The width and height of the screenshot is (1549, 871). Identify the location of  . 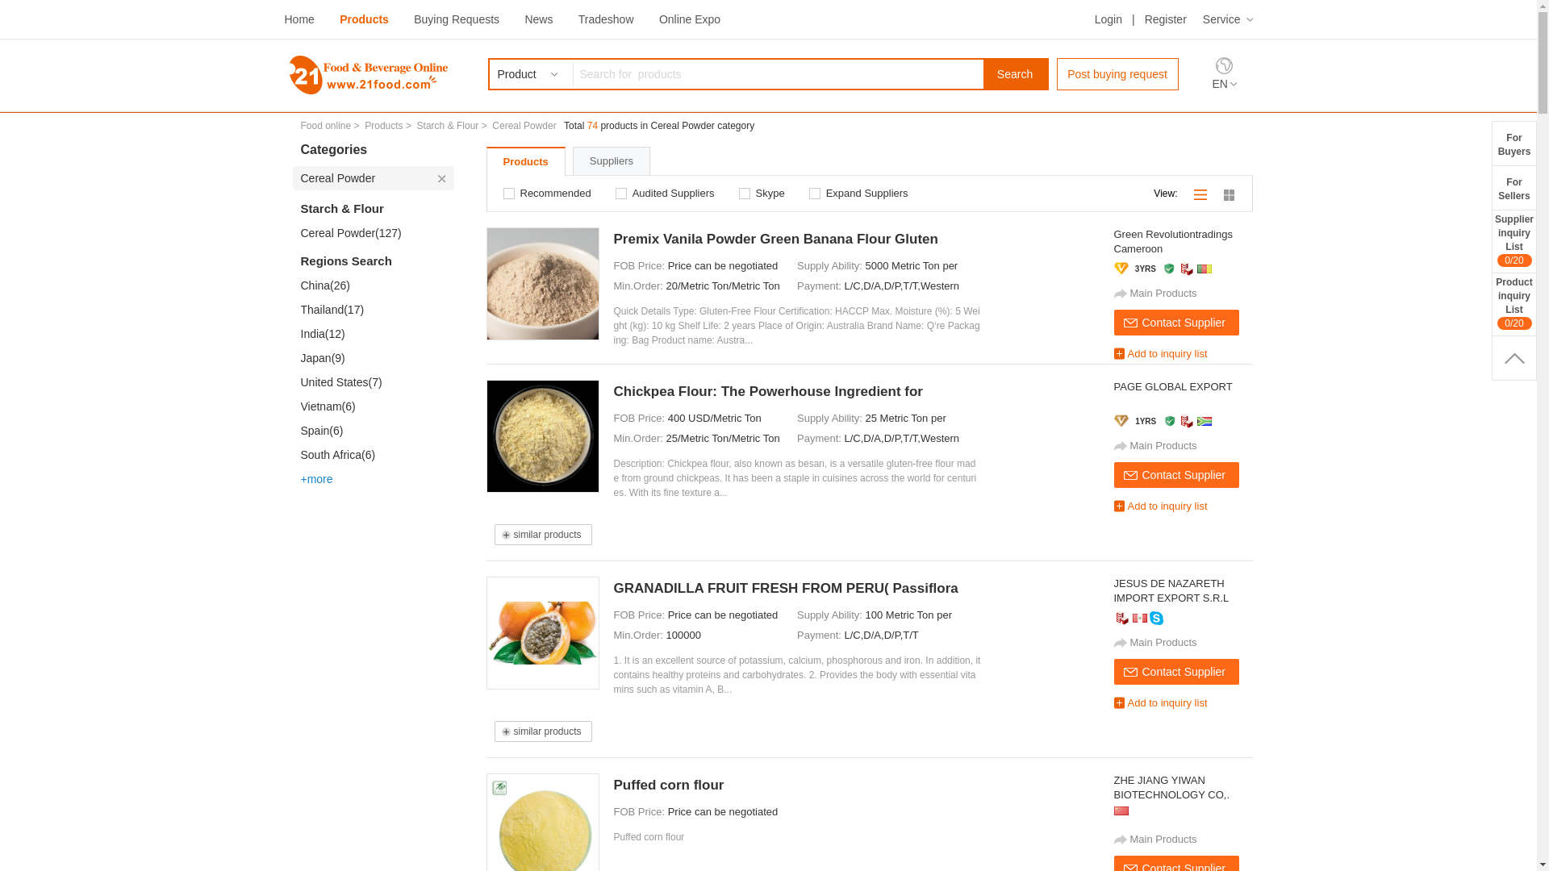
(1200, 194).